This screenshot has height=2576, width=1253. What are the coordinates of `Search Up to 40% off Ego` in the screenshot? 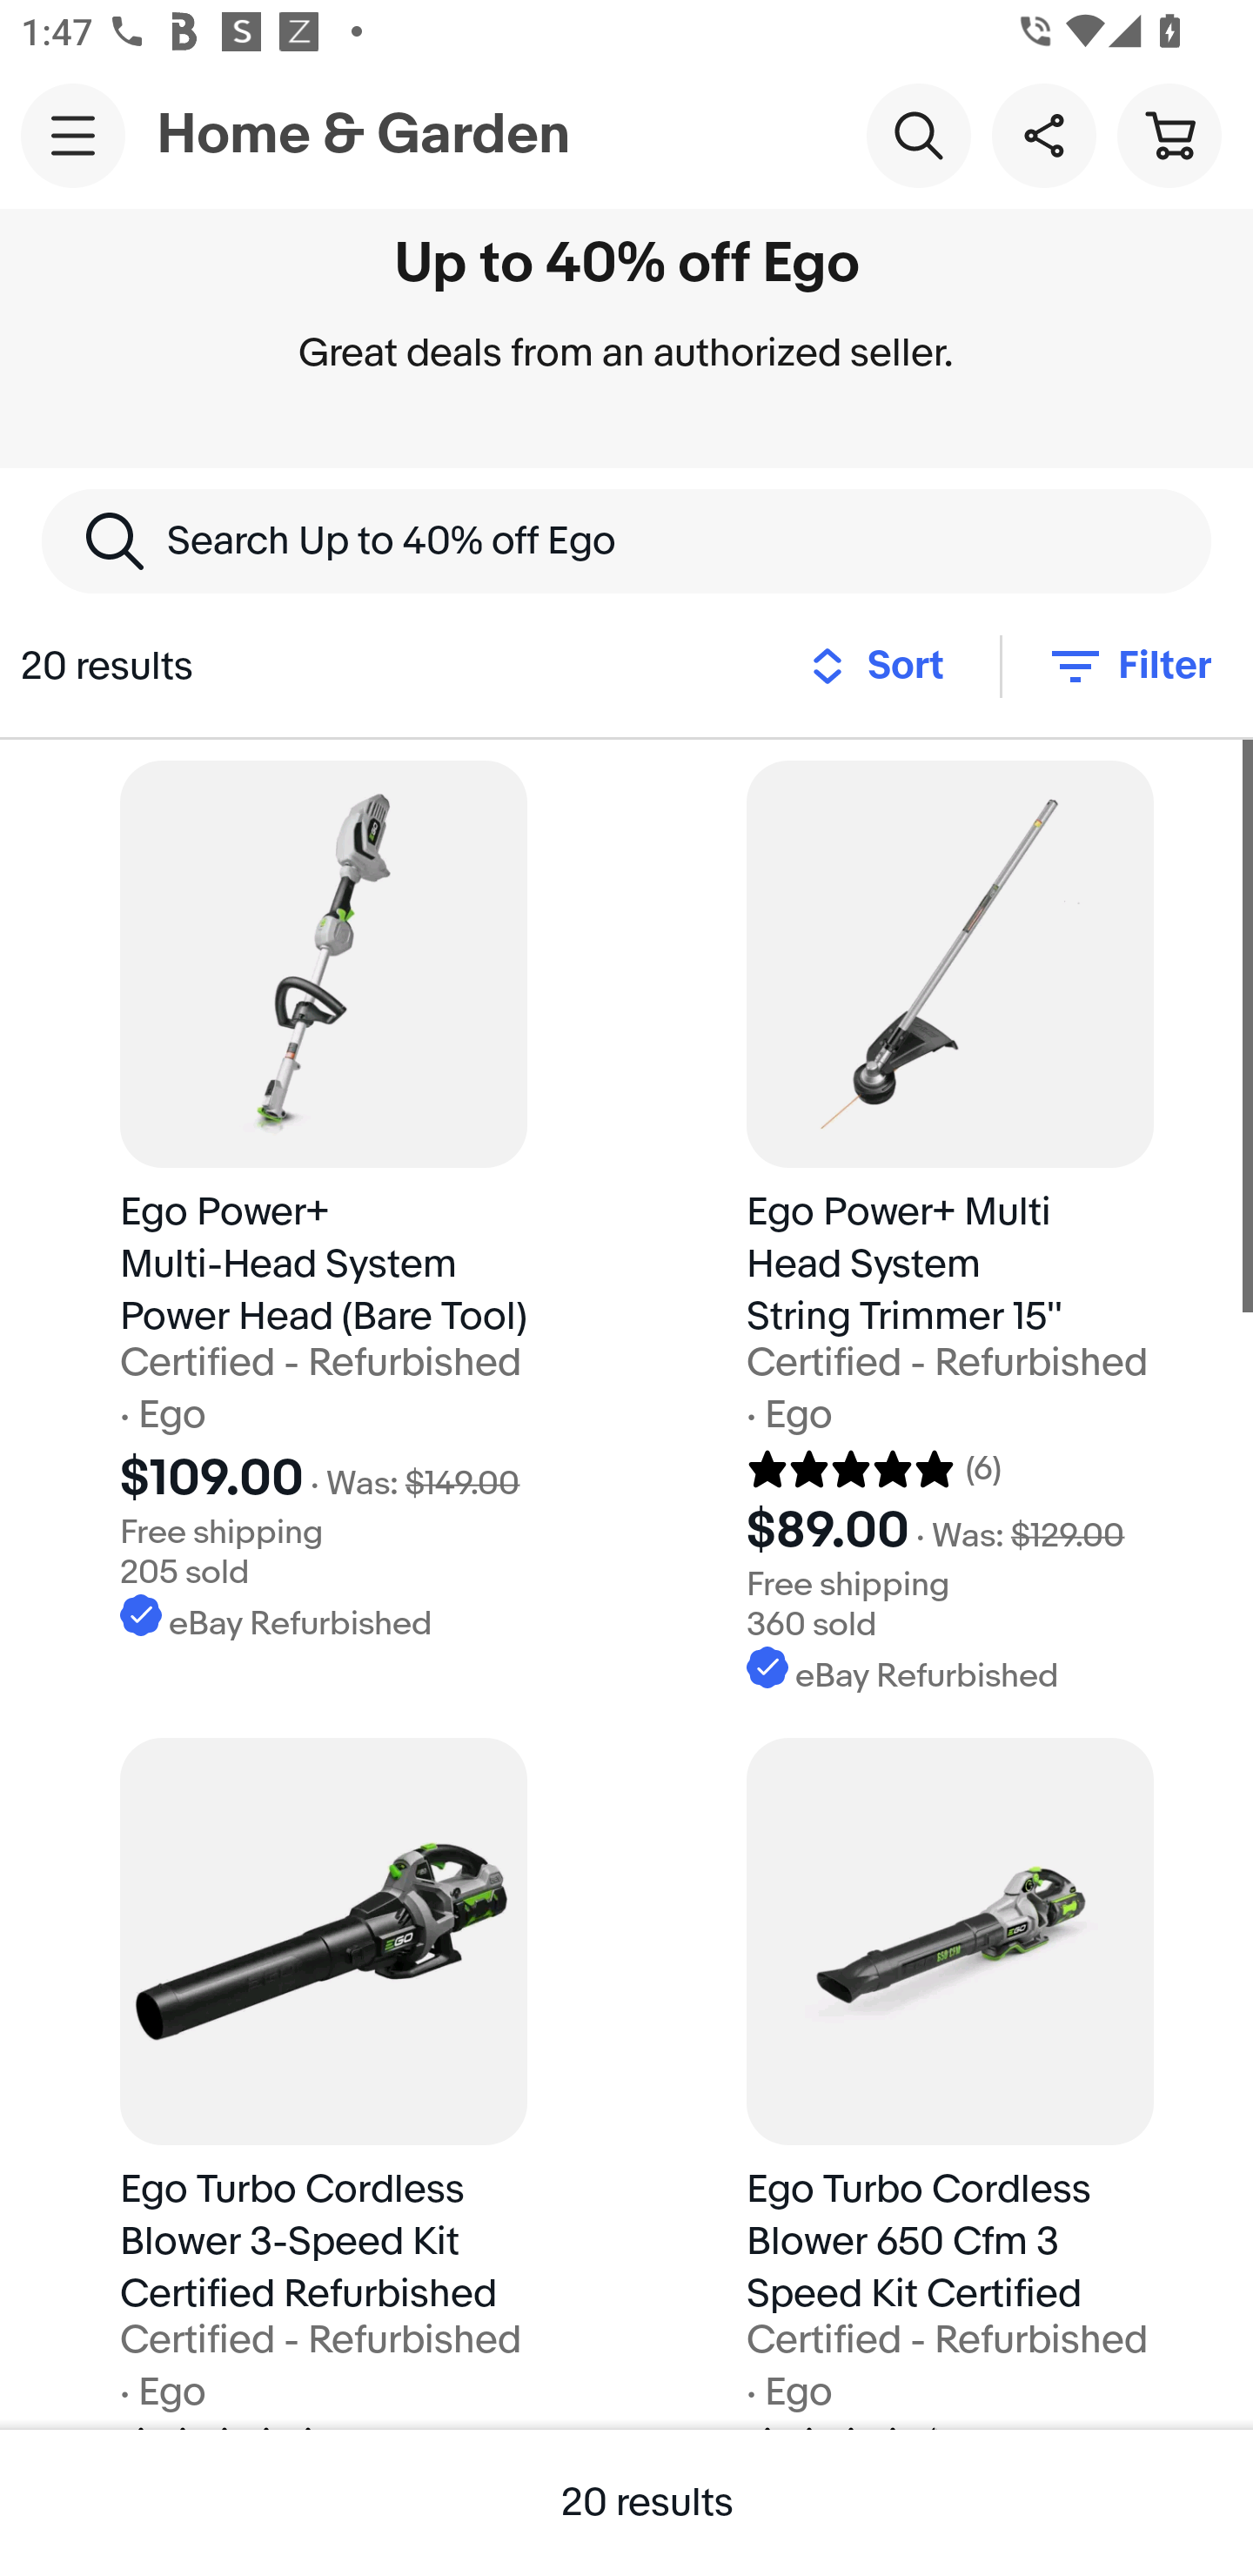 It's located at (626, 540).